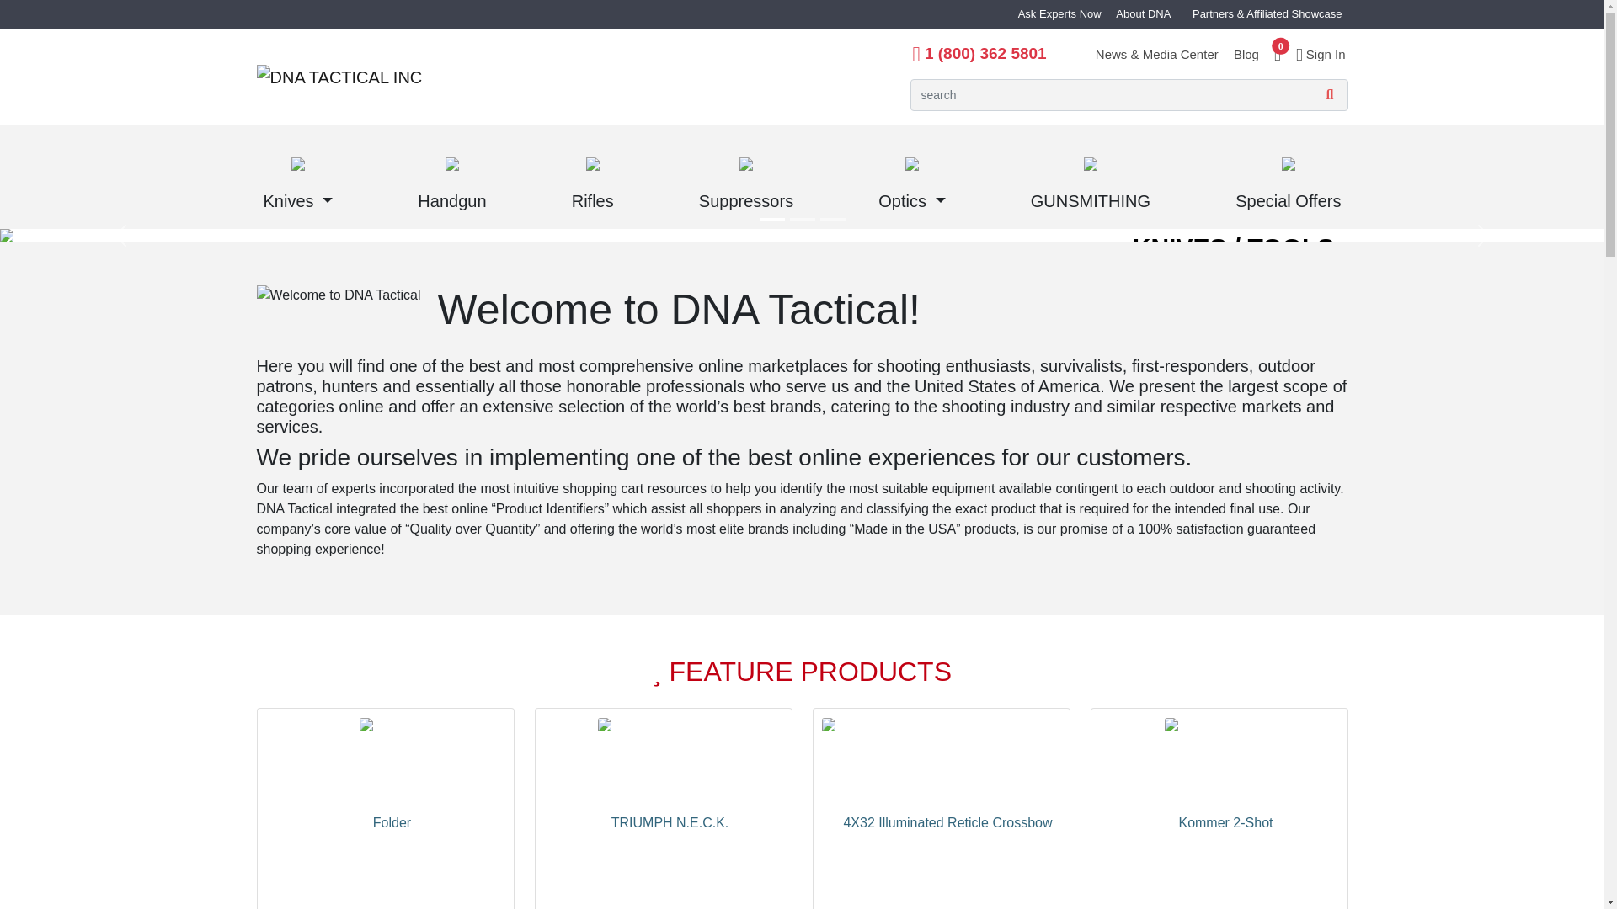 This screenshot has width=1617, height=909. I want to click on About DNA, so click(1143, 13).